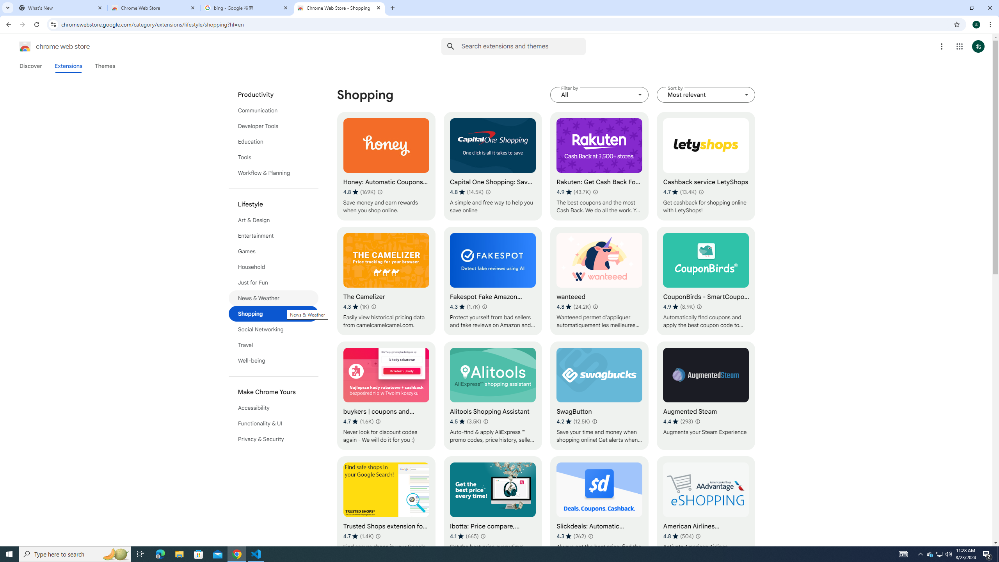 This screenshot has width=999, height=562. Describe the element at coordinates (340, 8) in the screenshot. I see `Chrome Web Store - Shopping` at that location.